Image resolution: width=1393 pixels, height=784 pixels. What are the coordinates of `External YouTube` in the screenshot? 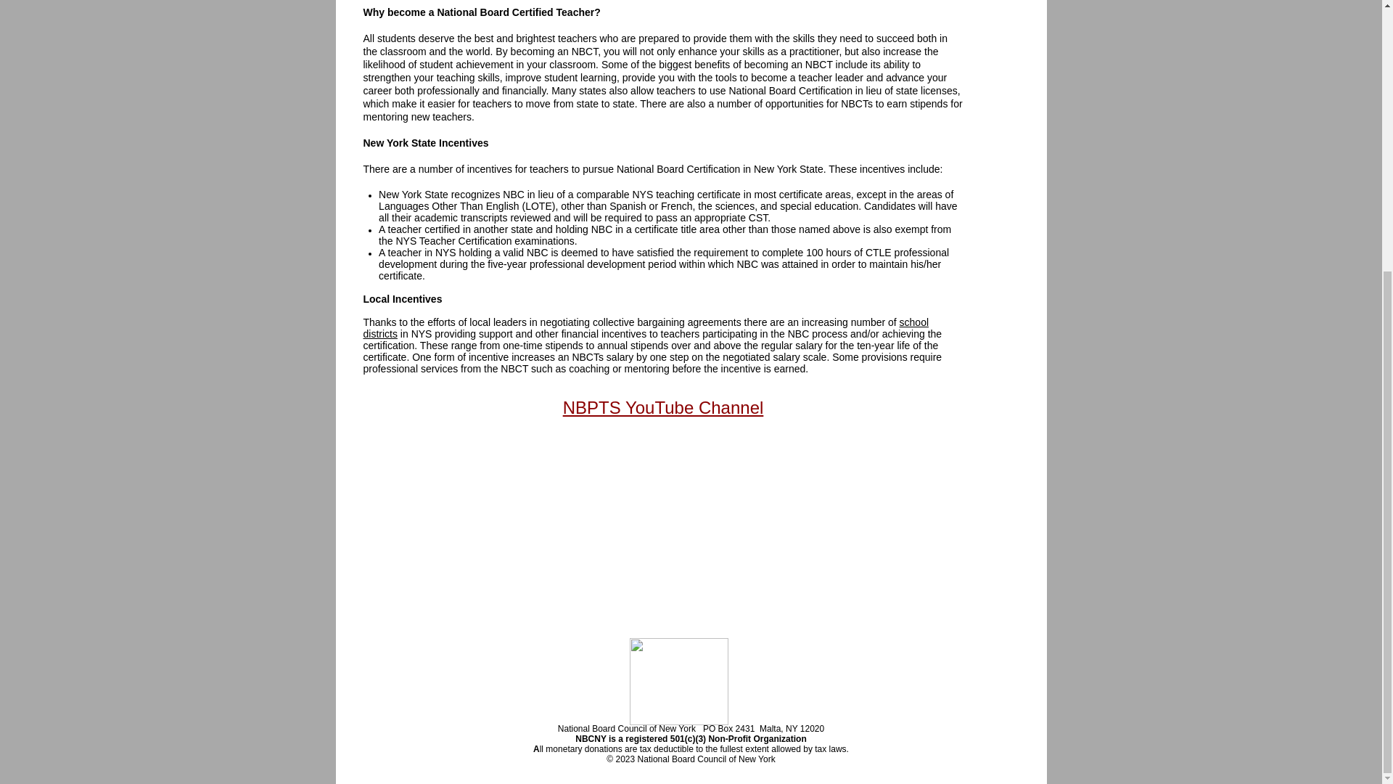 It's located at (692, 19).